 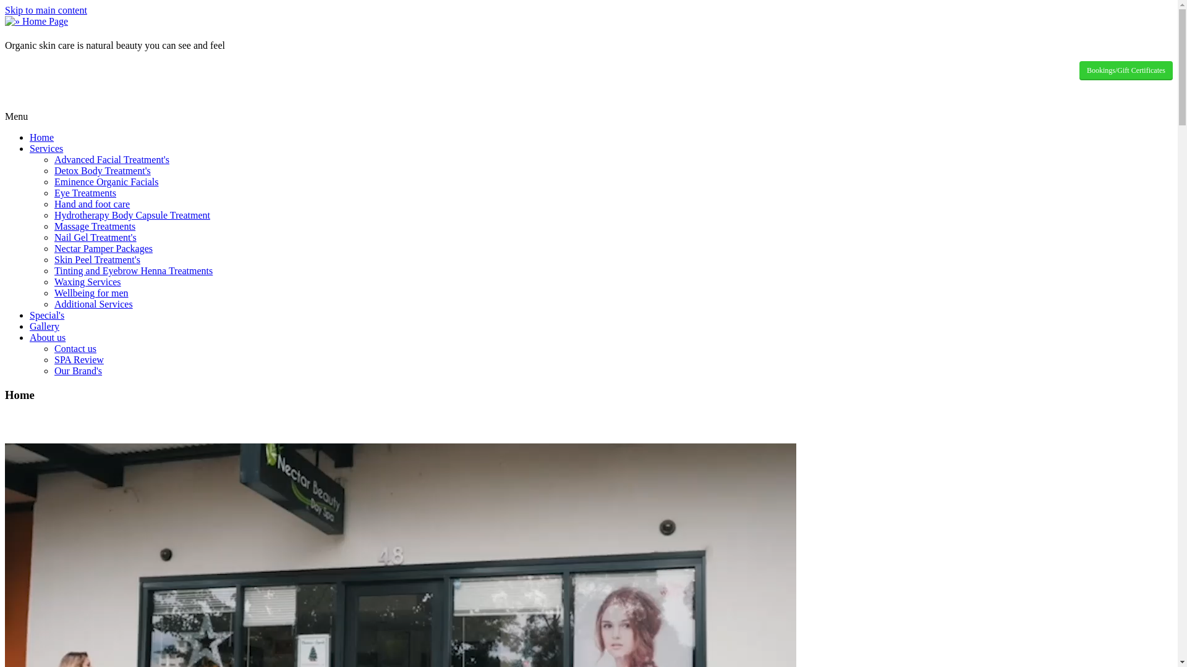 What do you see at coordinates (46, 10) in the screenshot?
I see `Skip to main content` at bounding box center [46, 10].